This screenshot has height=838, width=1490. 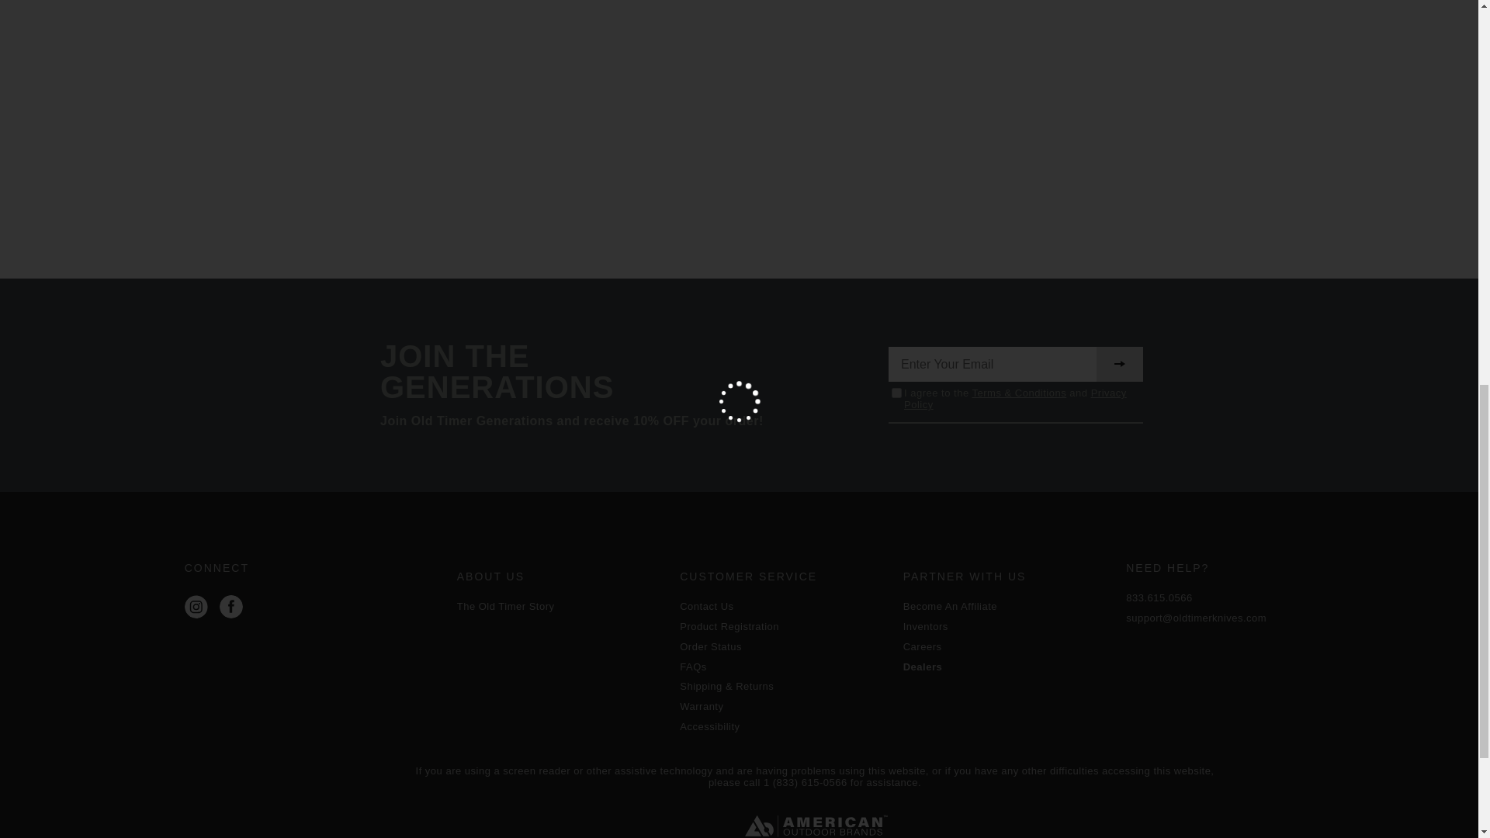 I want to click on CUSTOMER SERVICE, so click(x=784, y=576).